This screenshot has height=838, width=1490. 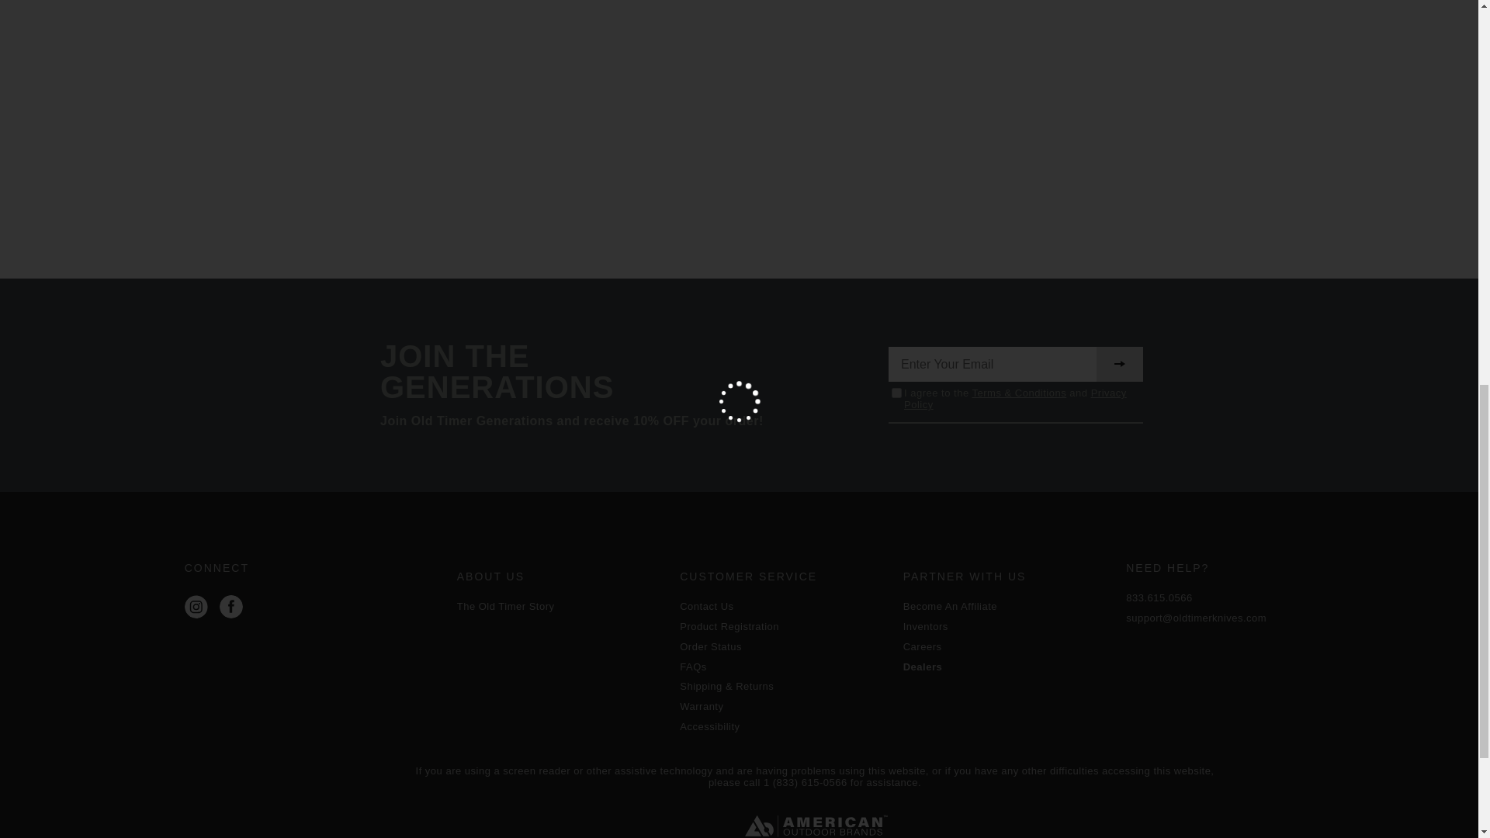 I want to click on CUSTOMER SERVICE, so click(x=784, y=576).